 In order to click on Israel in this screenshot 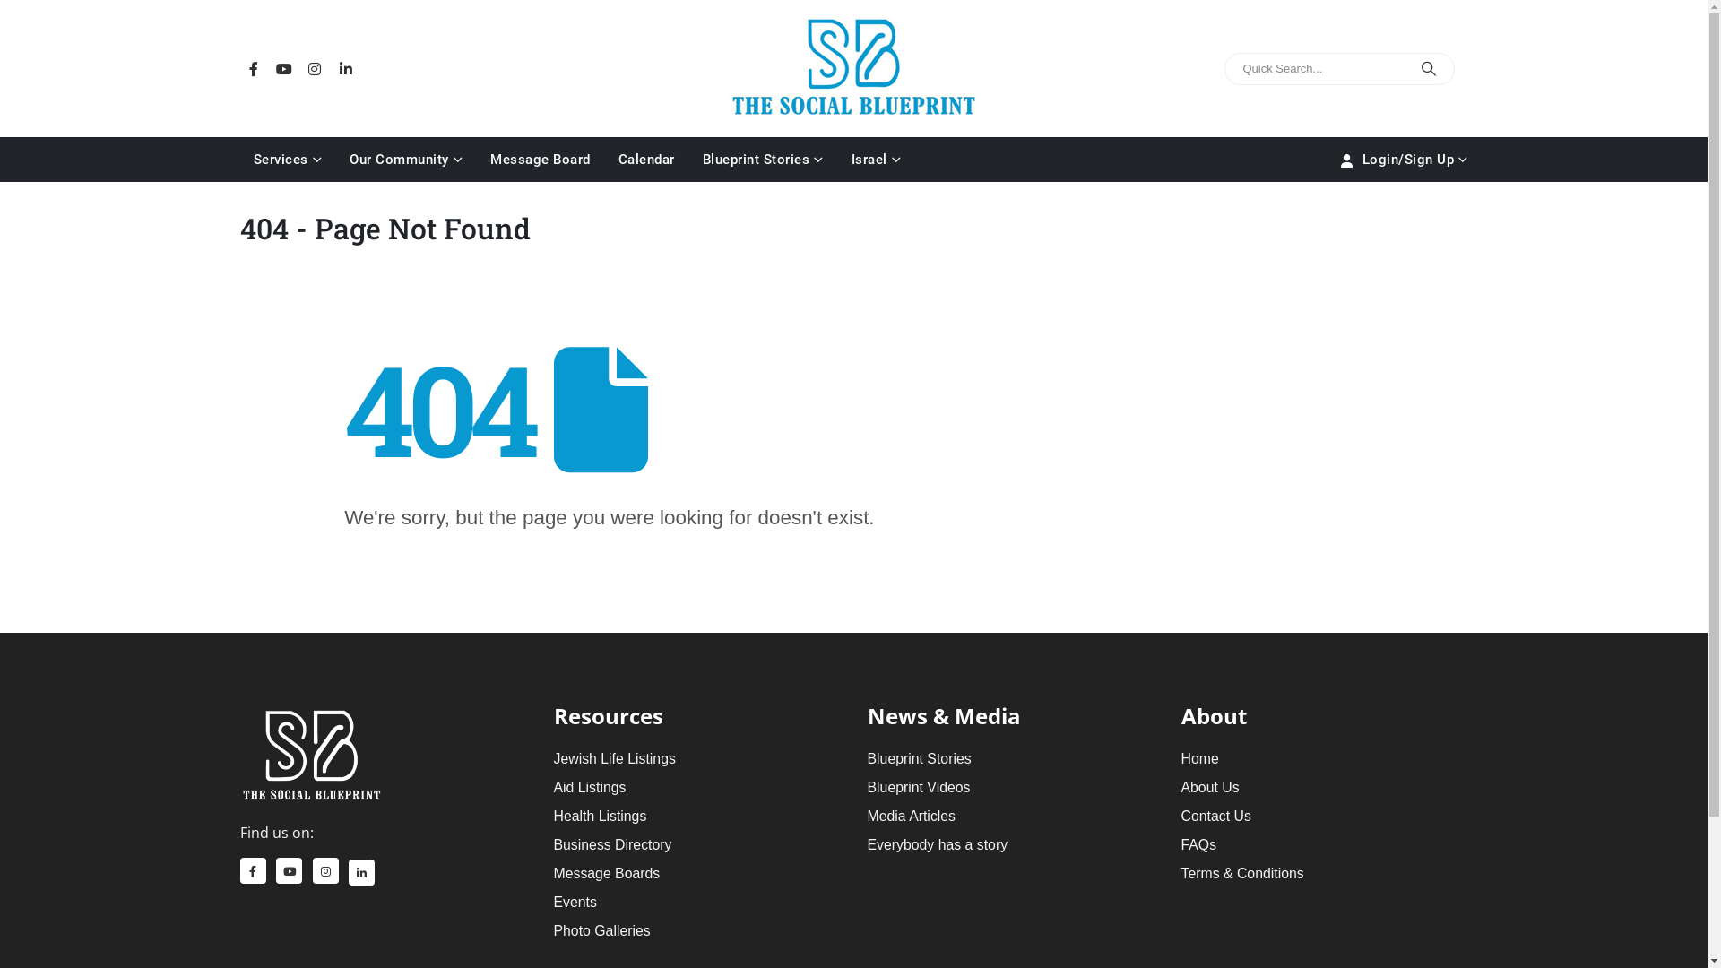, I will do `click(876, 160)`.